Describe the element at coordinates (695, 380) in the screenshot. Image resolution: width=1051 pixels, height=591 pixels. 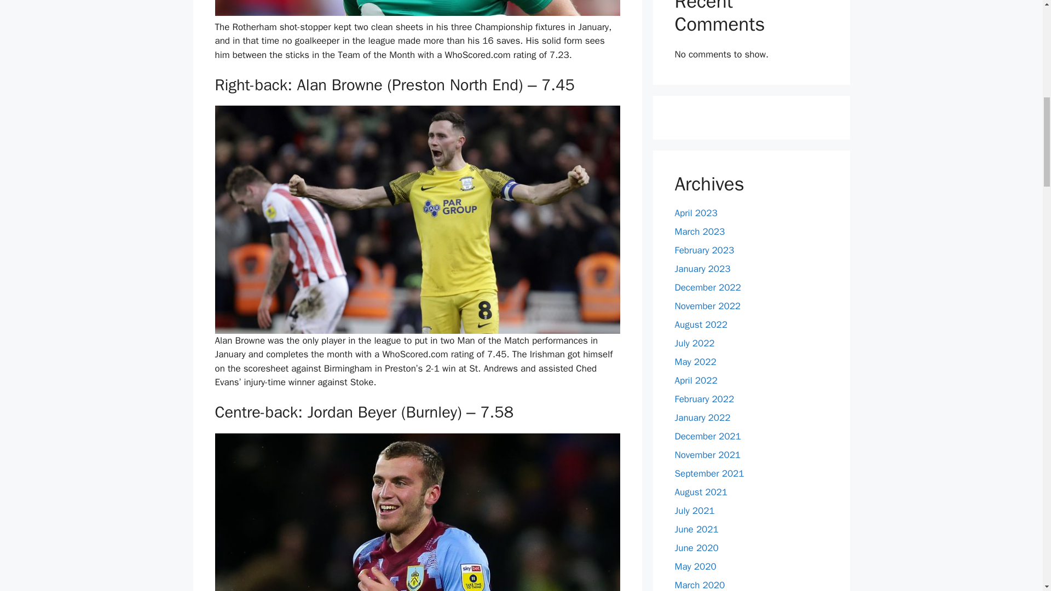
I see `April 2022` at that location.